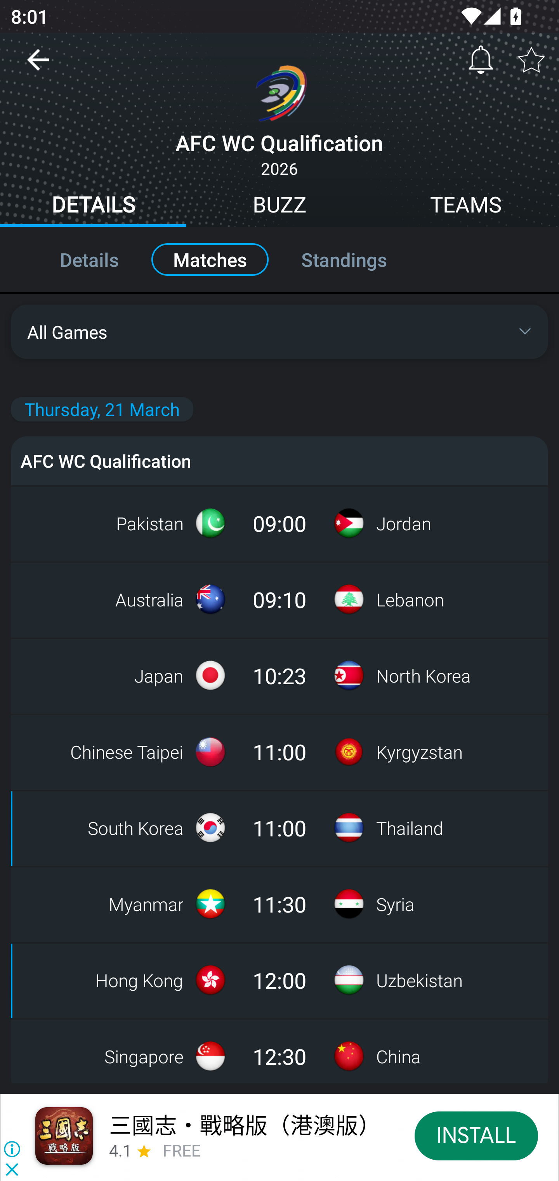 This screenshot has width=559, height=1181. I want to click on Navigate up, so click(38, 65).